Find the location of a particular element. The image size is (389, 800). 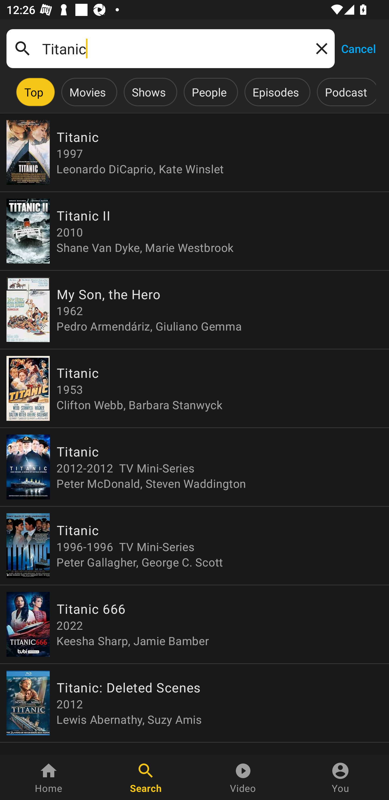

People is located at coordinates (209, 92).